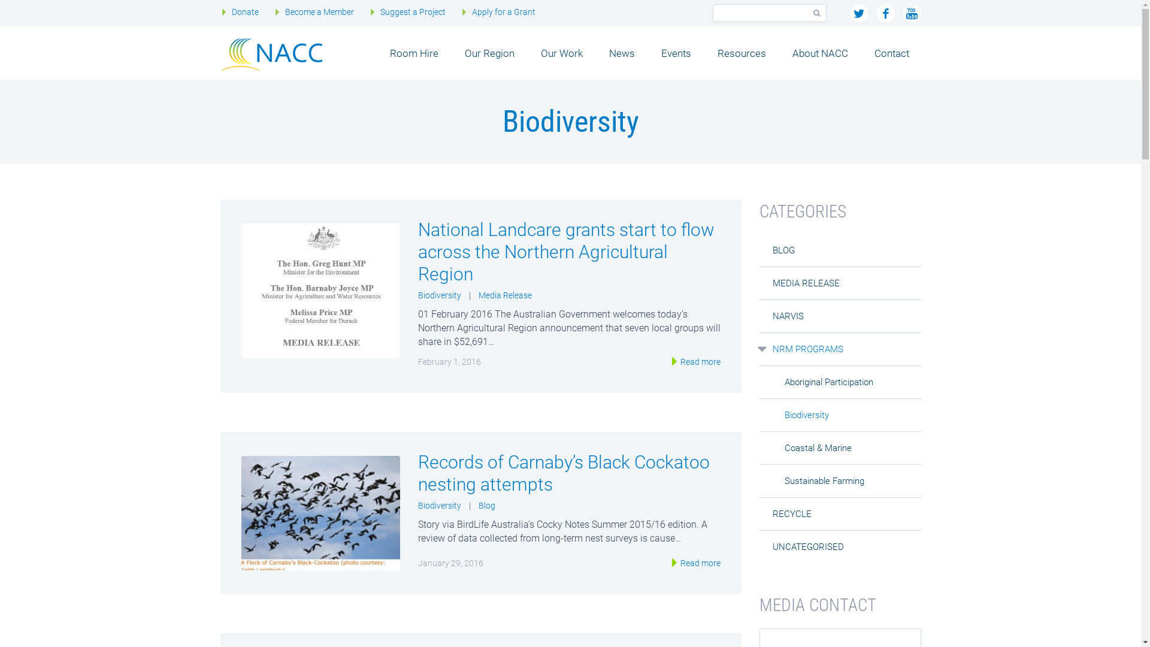 The width and height of the screenshot is (1150, 647). Describe the element at coordinates (886, 13) in the screenshot. I see `facebook` at that location.